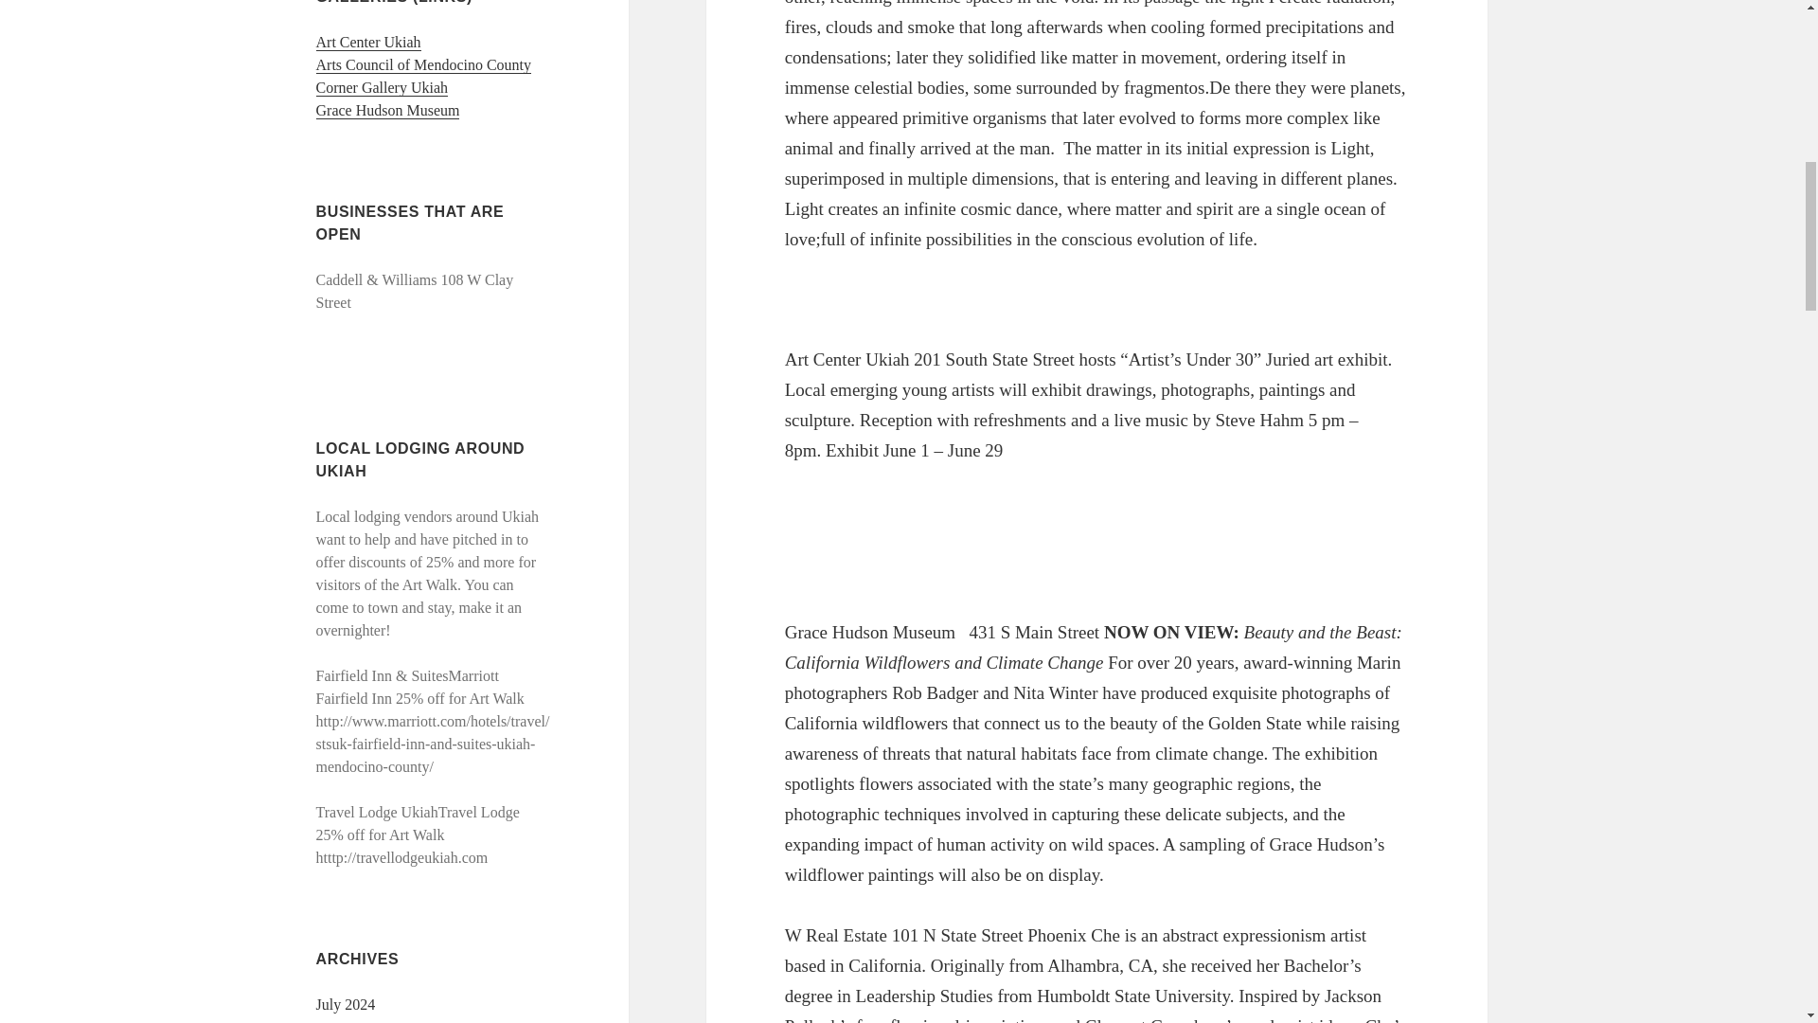 The image size is (1818, 1023). Describe the element at coordinates (347, 1004) in the screenshot. I see `July 2024` at that location.